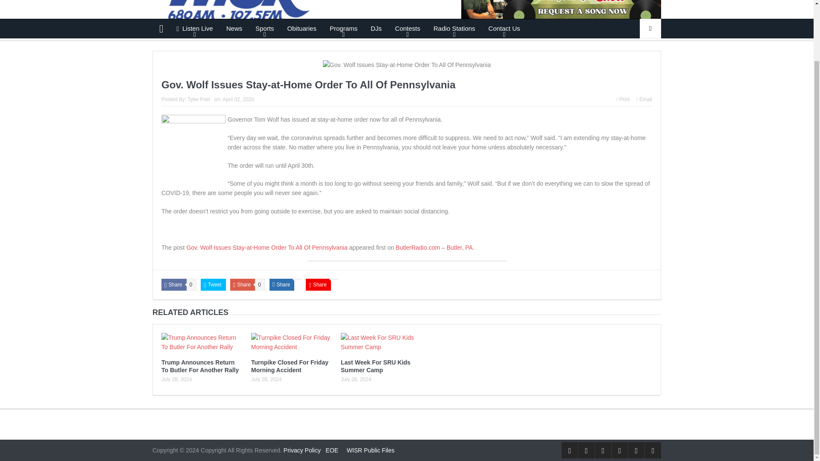  Describe the element at coordinates (454, 28) in the screenshot. I see `Radio Stations` at that location.